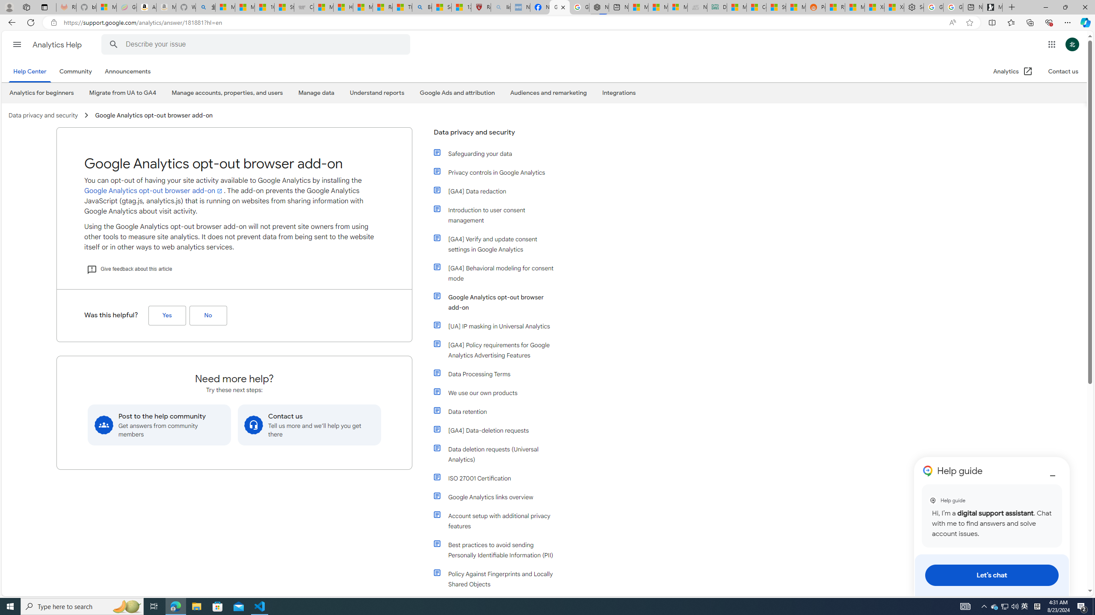 The image size is (1095, 615). What do you see at coordinates (495, 136) in the screenshot?
I see `Data privacy and security` at bounding box center [495, 136].